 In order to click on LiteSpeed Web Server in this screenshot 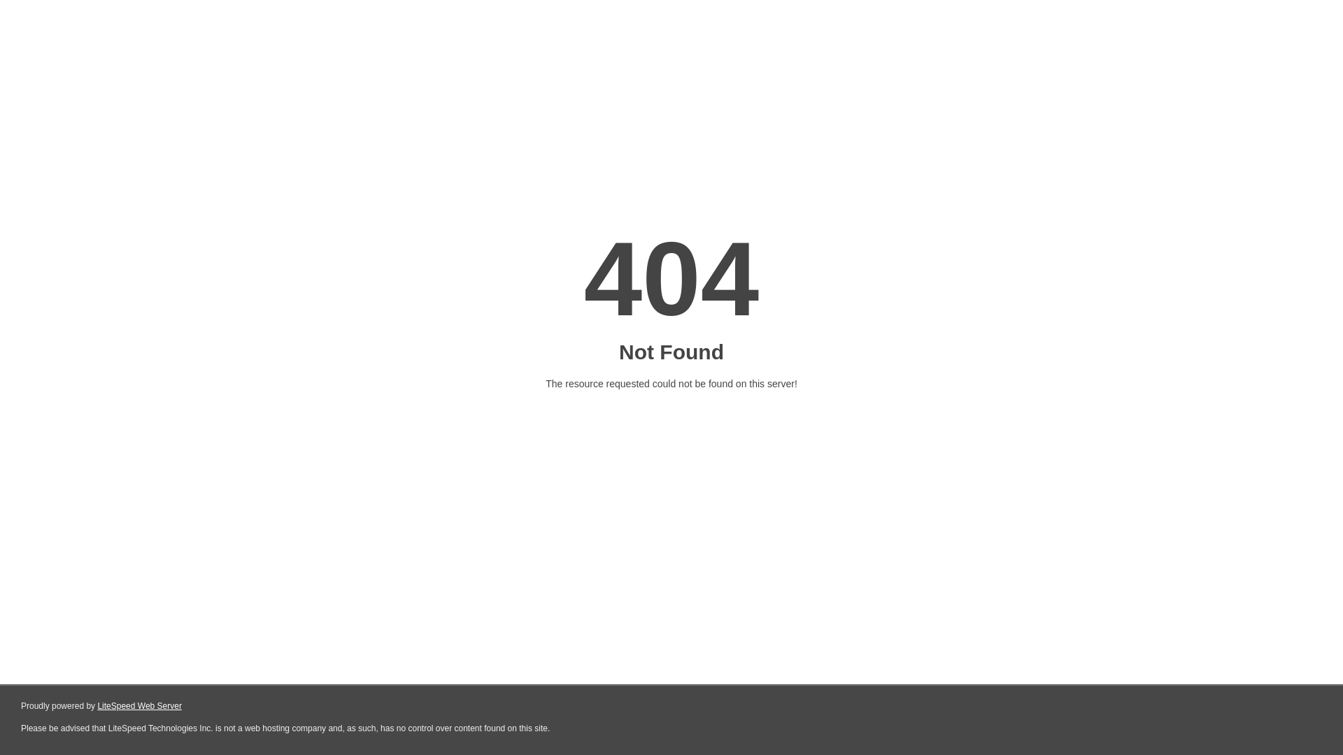, I will do `click(140, 706)`.